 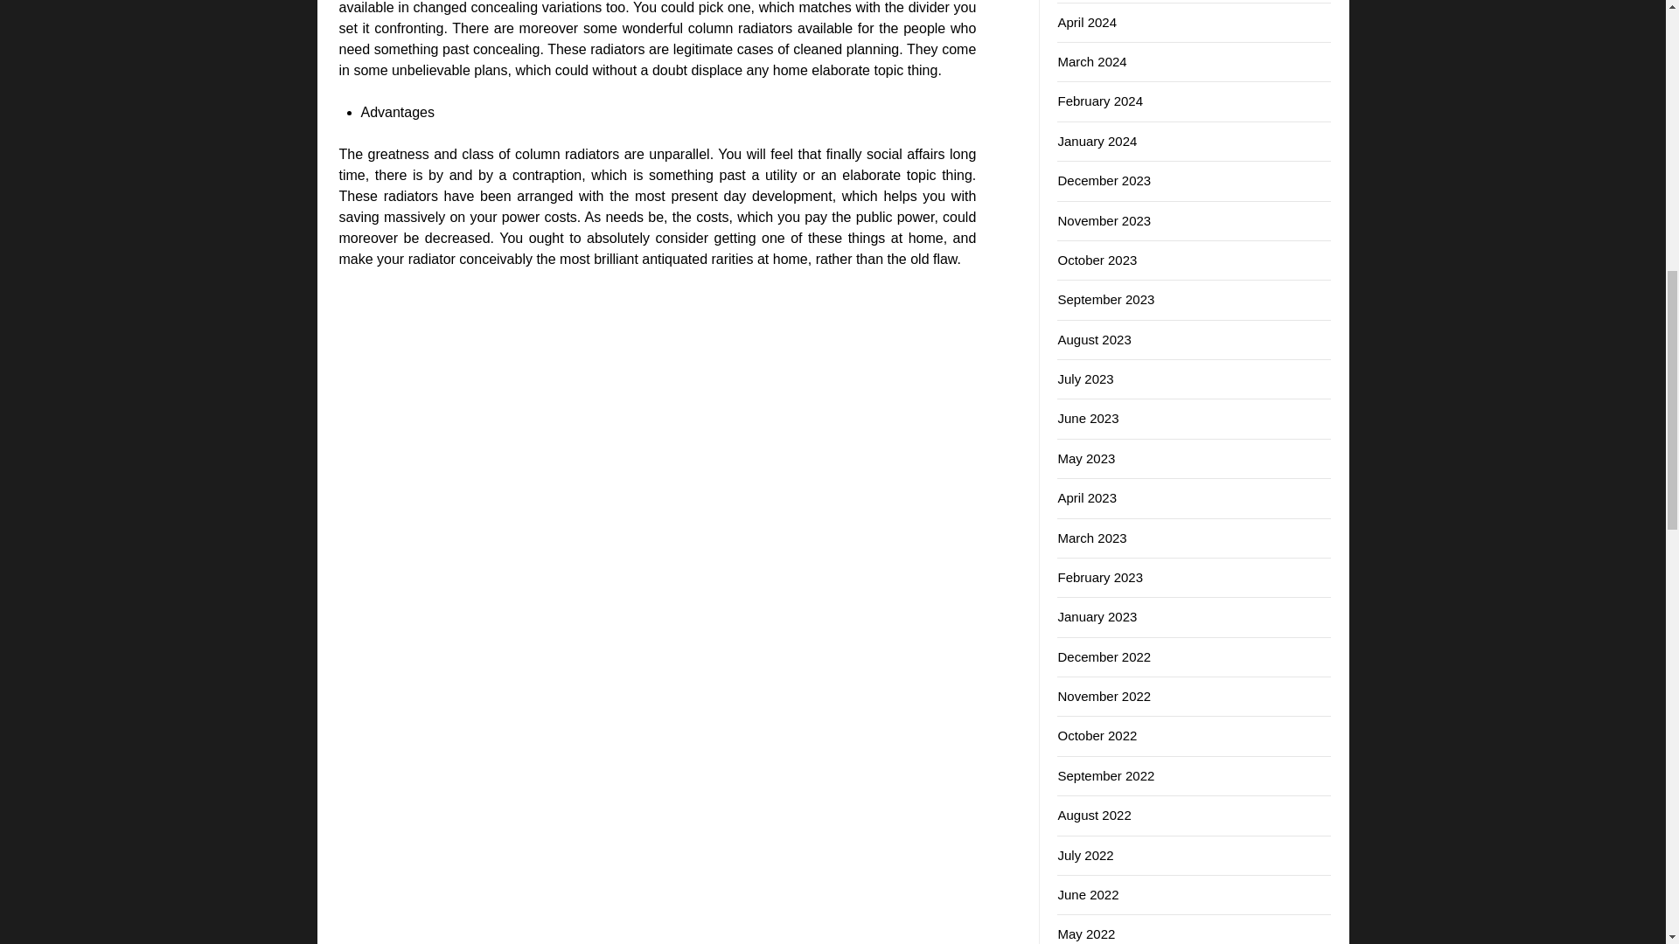 I want to click on October 2023, so click(x=1097, y=260).